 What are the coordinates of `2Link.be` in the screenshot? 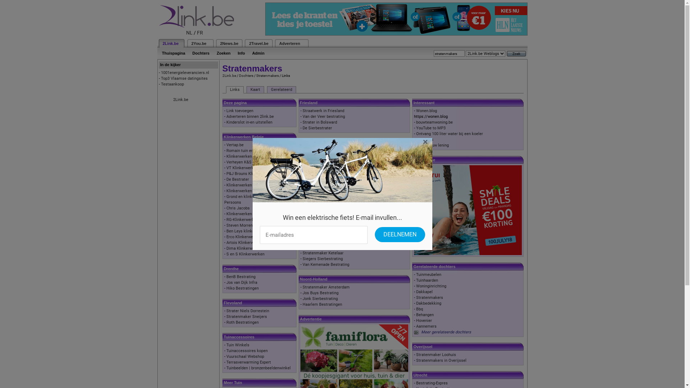 It's located at (170, 43).